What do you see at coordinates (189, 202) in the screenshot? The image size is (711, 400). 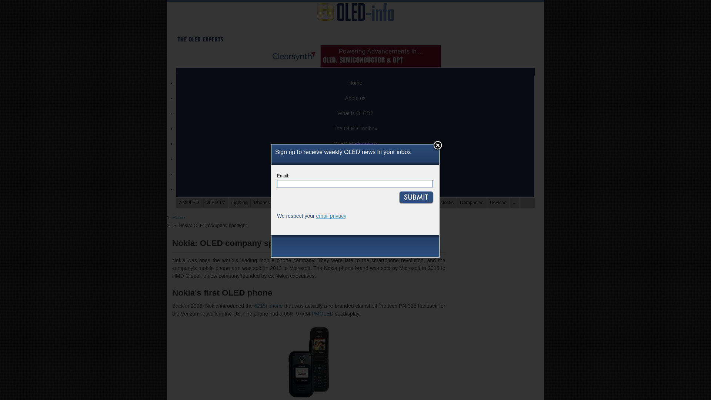 I see `AMOLED` at bounding box center [189, 202].